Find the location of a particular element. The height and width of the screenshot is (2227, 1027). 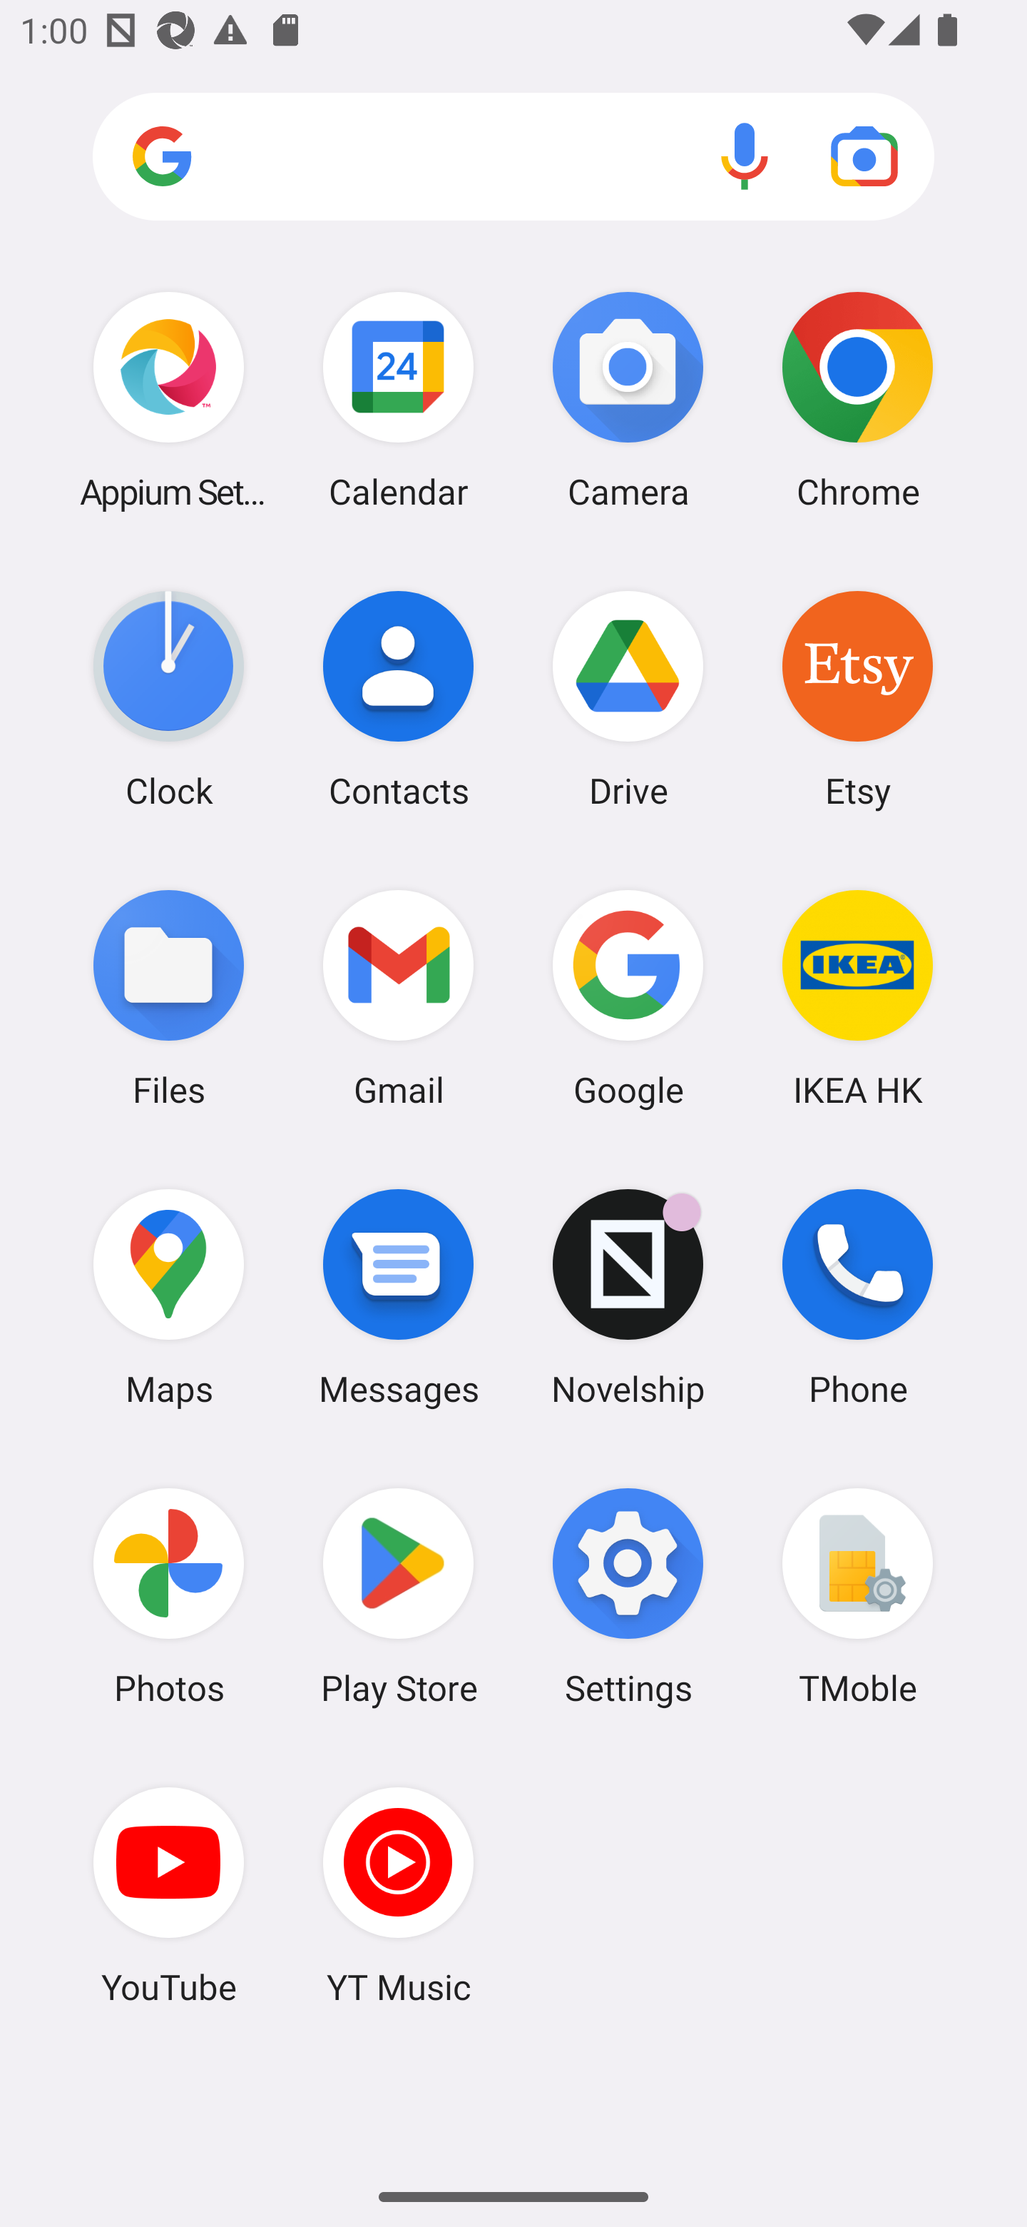

Novelship Novelship has 7 notifications is located at coordinates (628, 1297).